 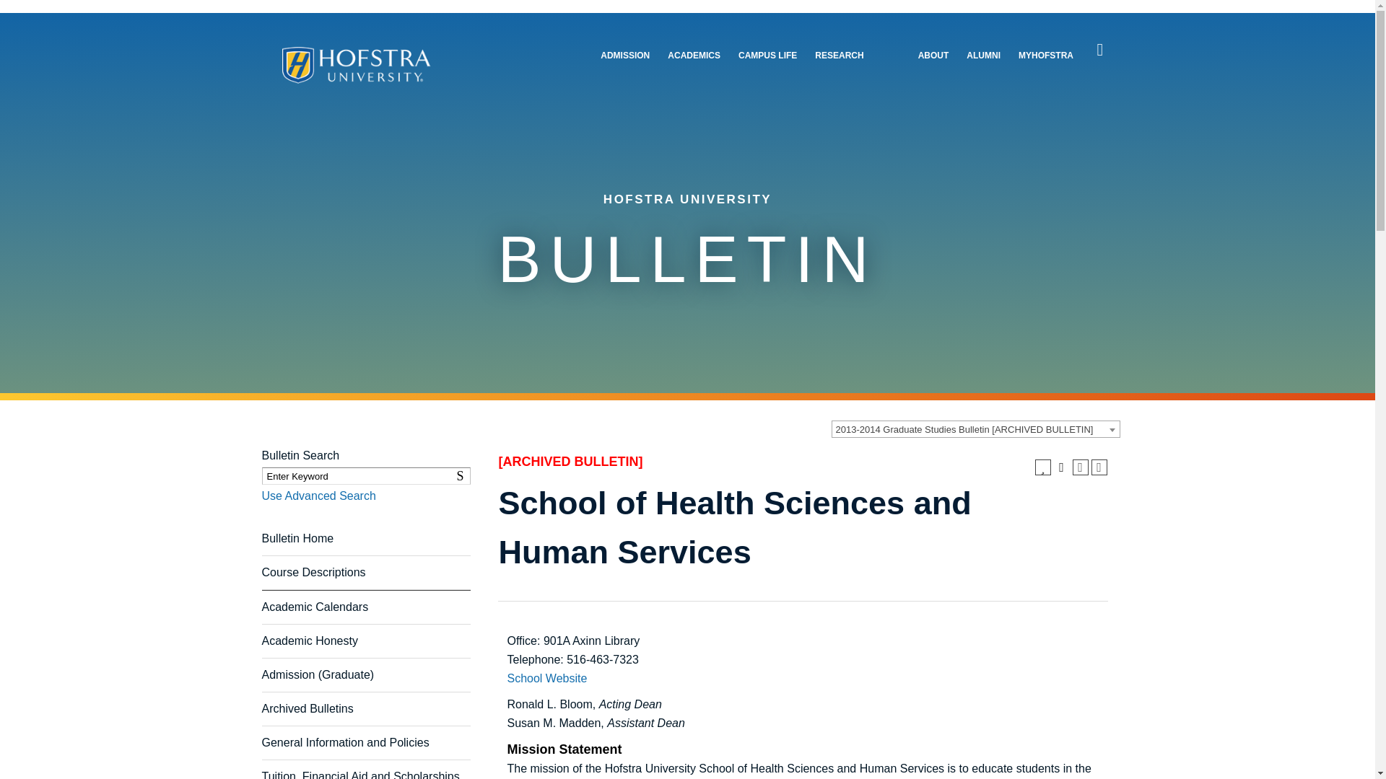 I want to click on CAMPUS LIFE, so click(x=768, y=56).